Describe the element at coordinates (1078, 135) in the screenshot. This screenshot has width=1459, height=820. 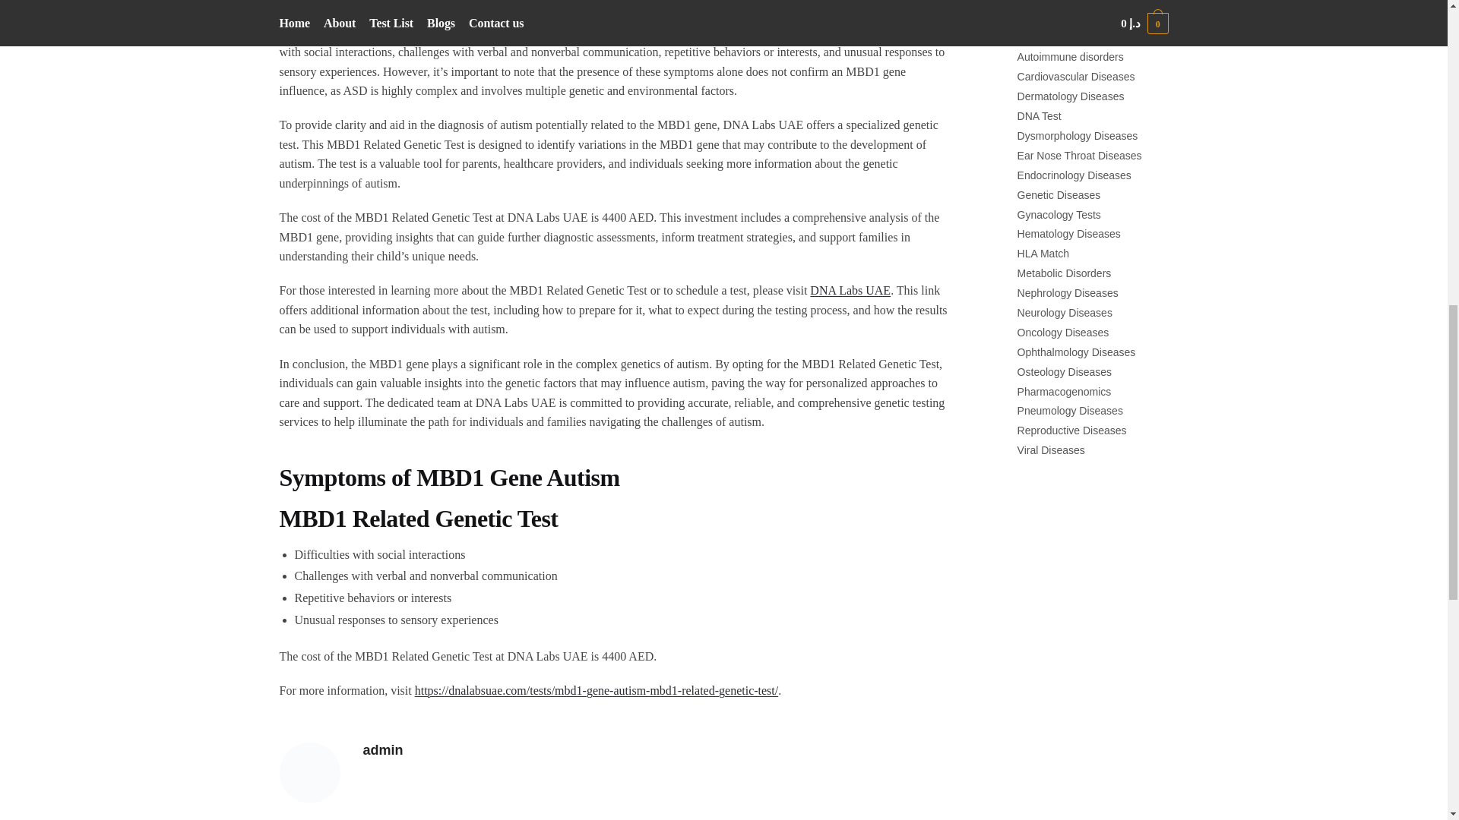
I see `Dysmorphology Diseases` at that location.